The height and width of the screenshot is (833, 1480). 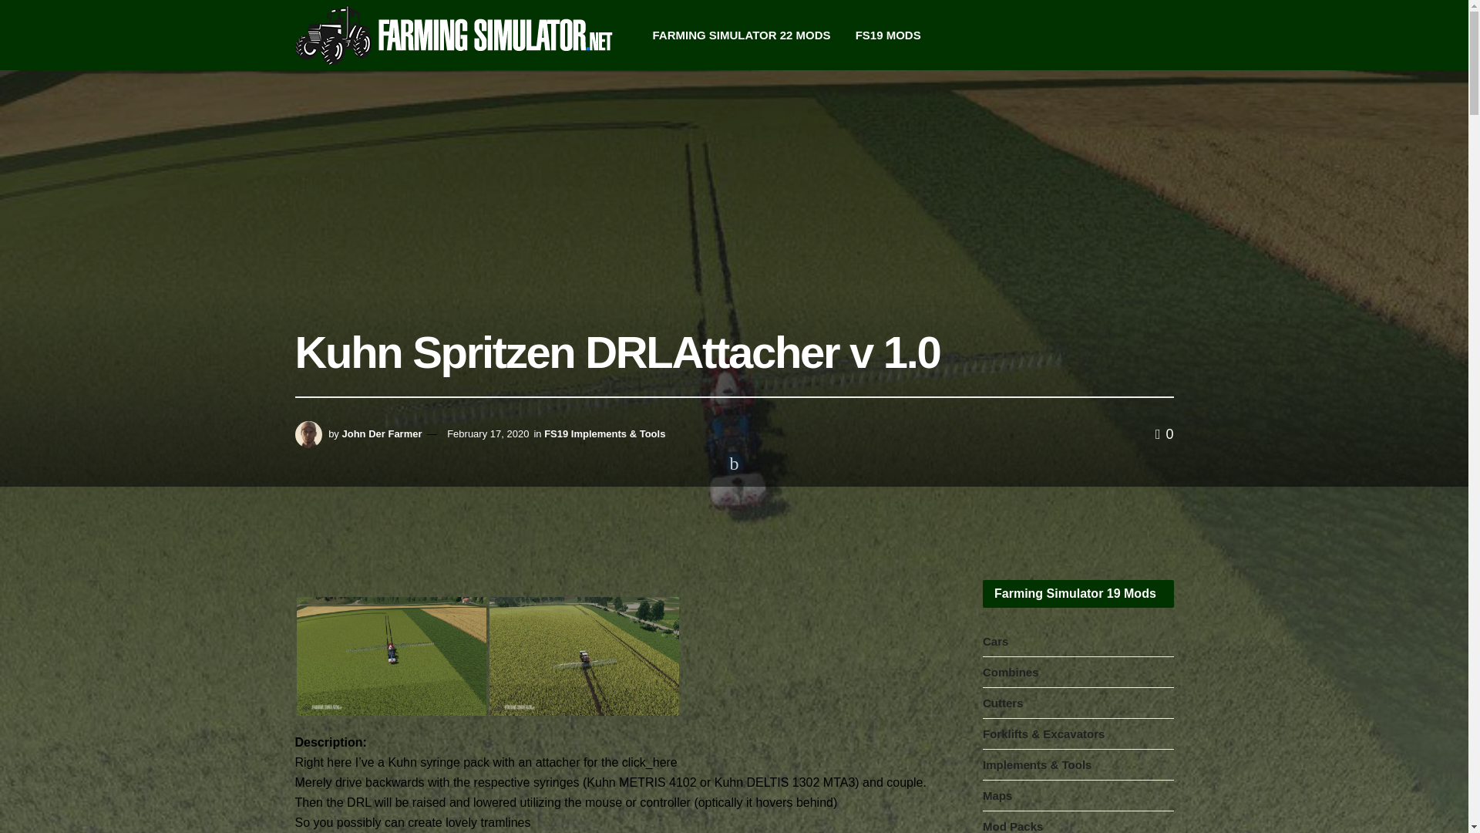 I want to click on February 17, 2020, so click(x=487, y=433).